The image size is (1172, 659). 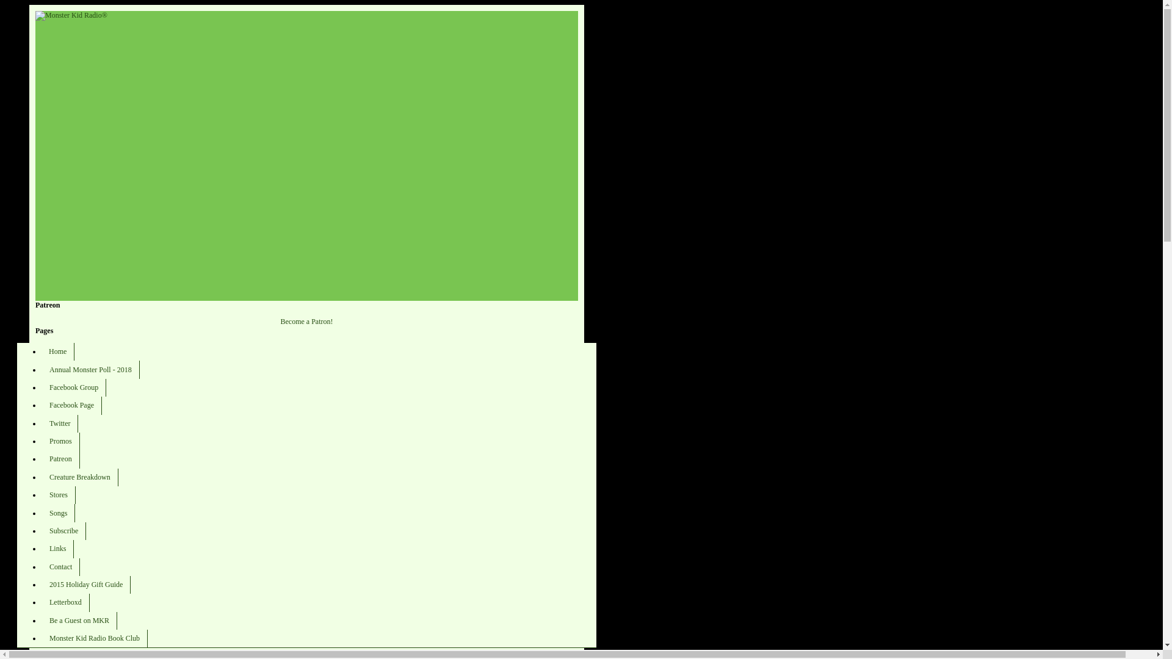 I want to click on Creature Breakdown, so click(x=79, y=477).